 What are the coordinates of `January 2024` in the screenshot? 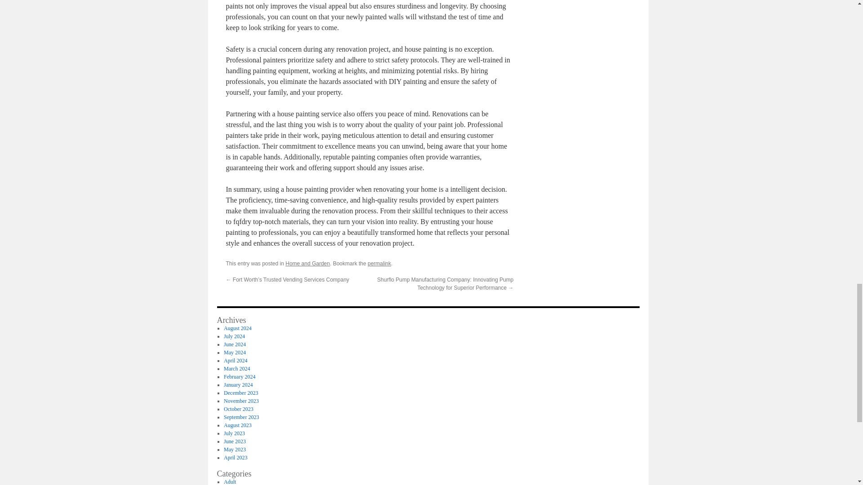 It's located at (238, 384).